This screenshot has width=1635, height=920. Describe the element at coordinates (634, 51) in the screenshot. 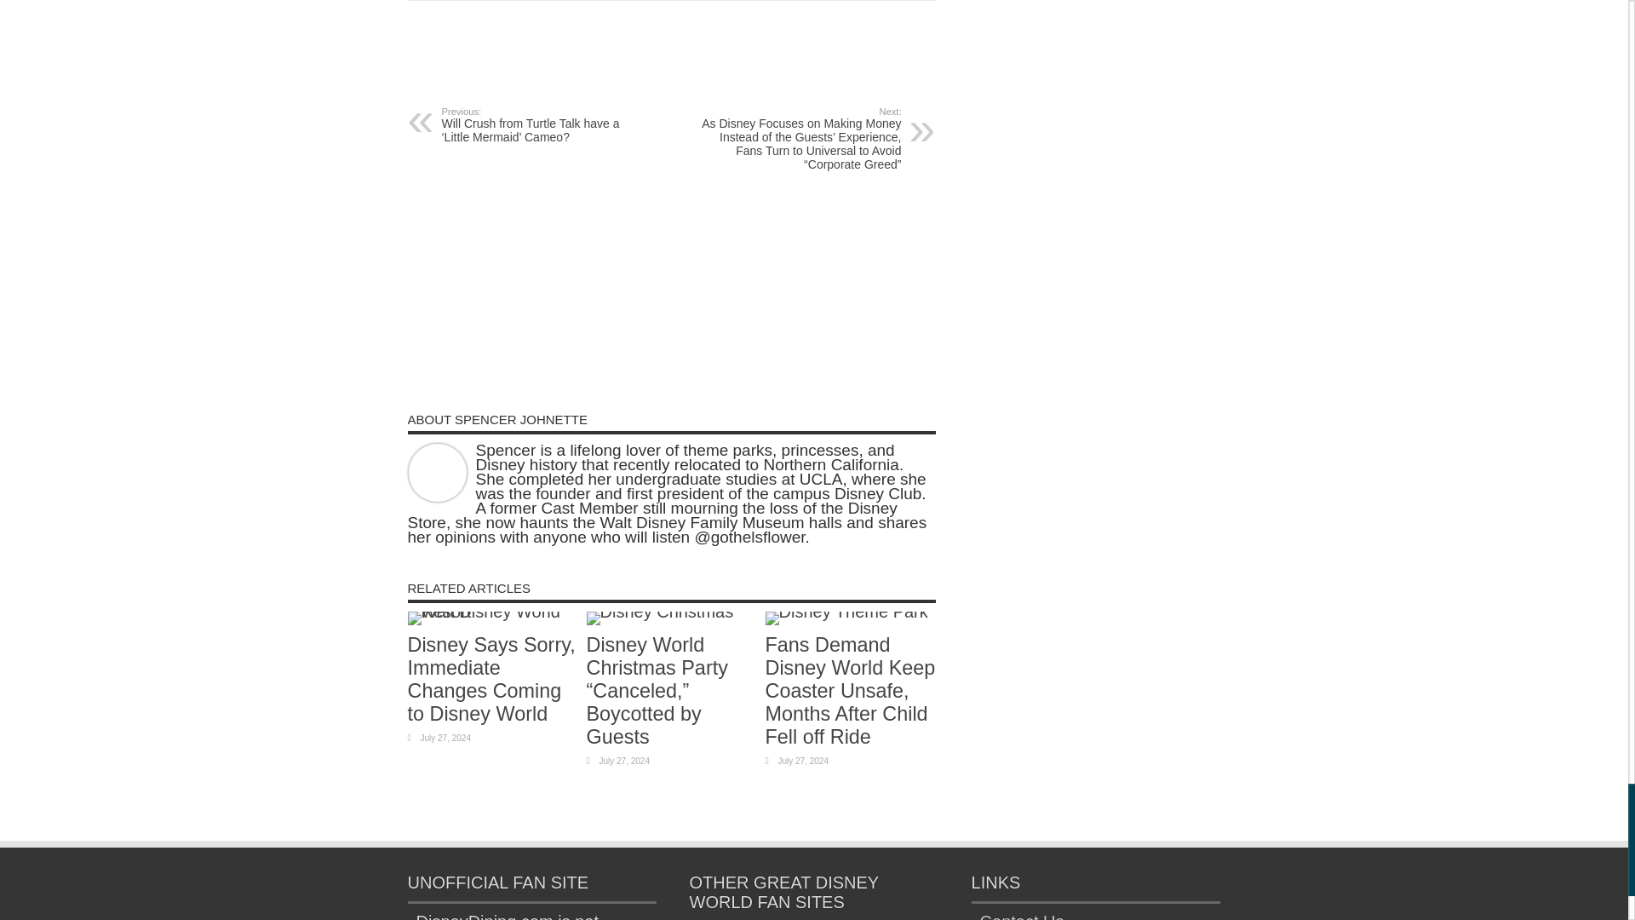

I see `Pin It` at that location.